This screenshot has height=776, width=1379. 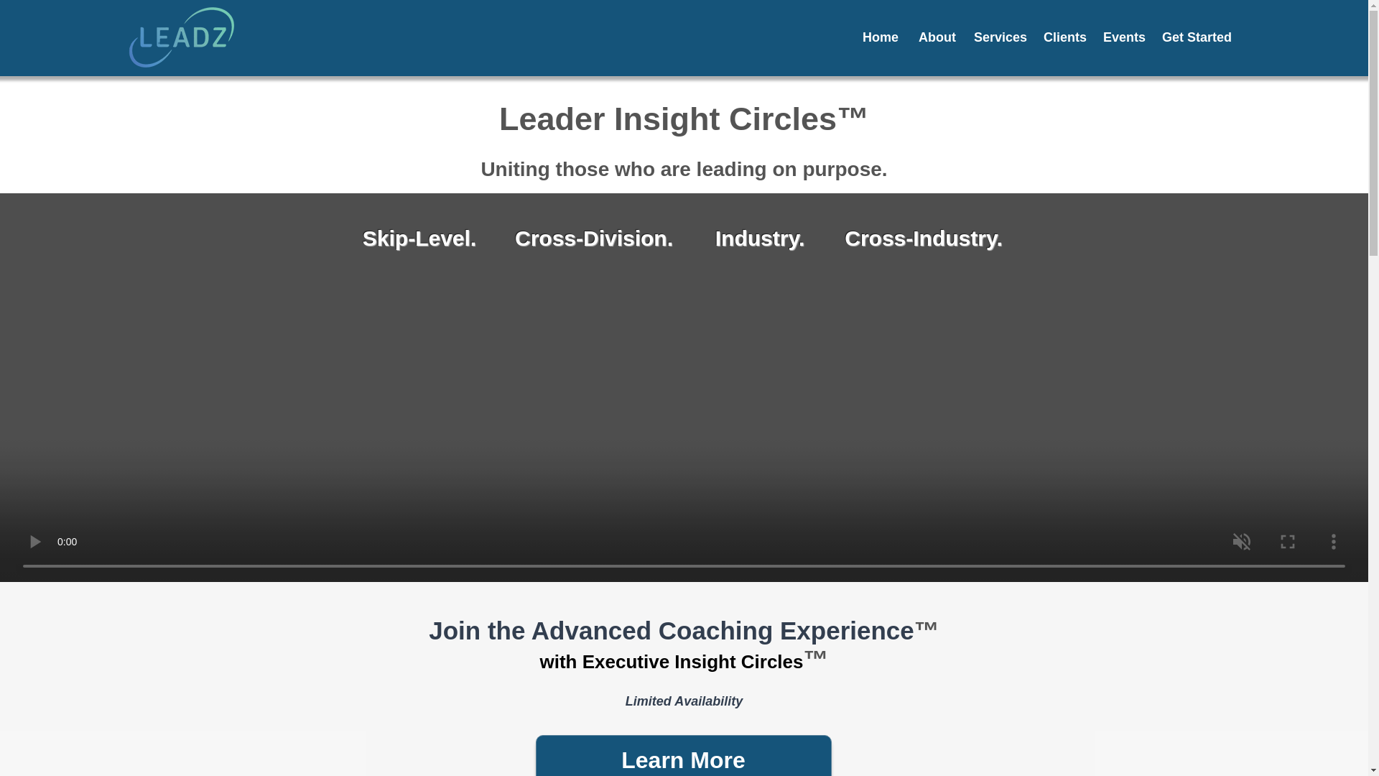 I want to click on Clients, so click(x=1062, y=36).